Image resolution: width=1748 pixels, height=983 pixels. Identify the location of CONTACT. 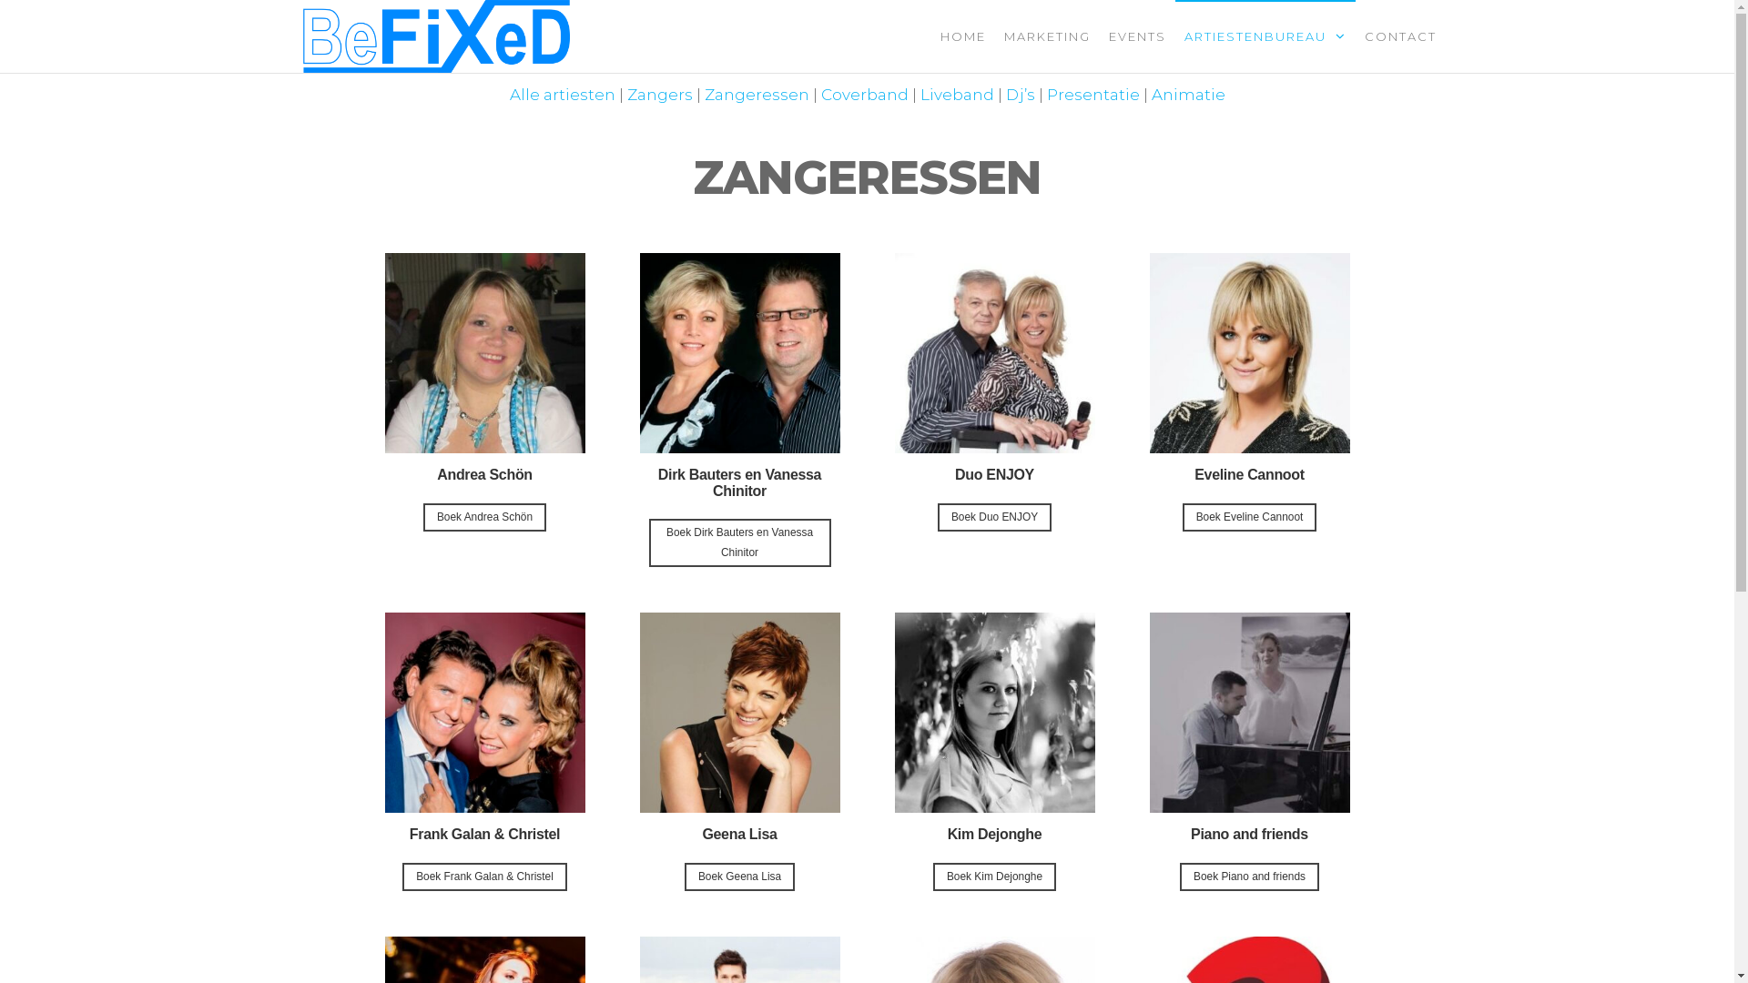
(1400, 36).